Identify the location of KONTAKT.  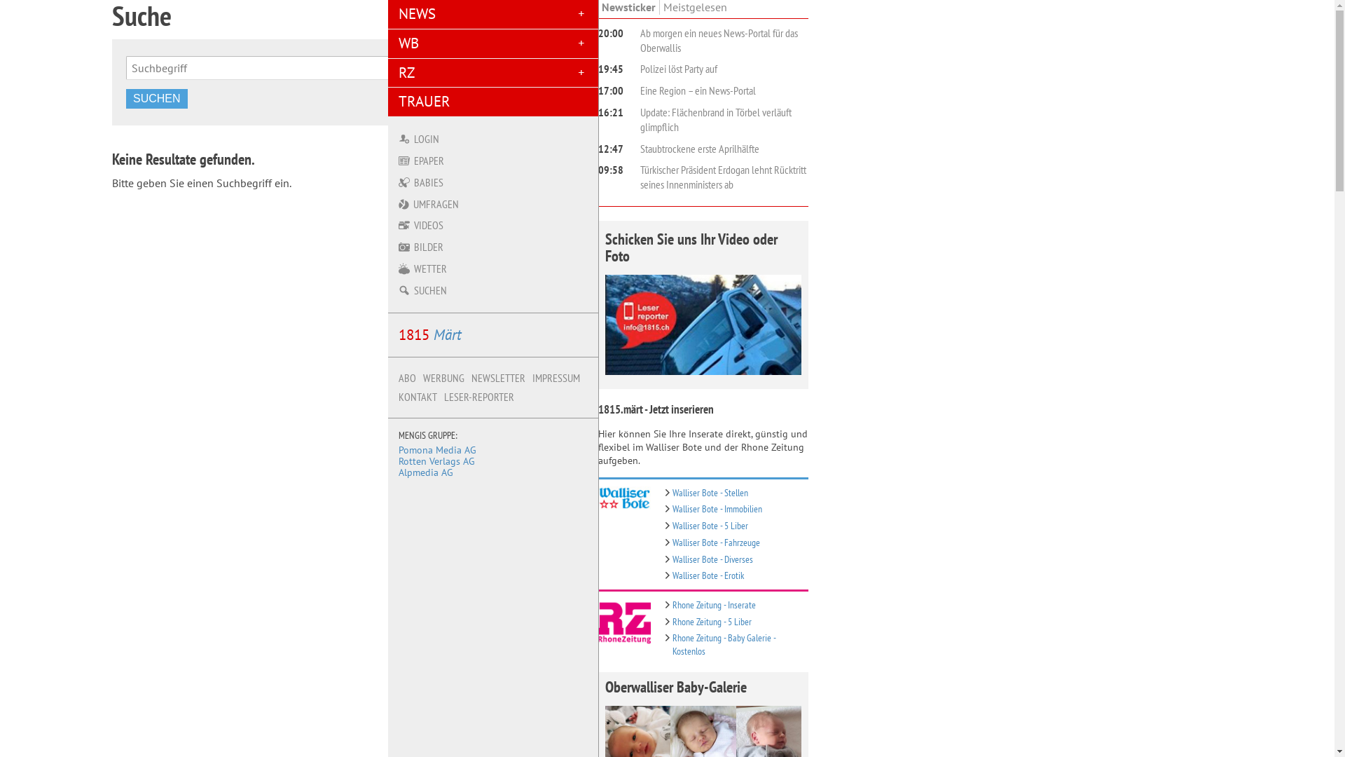
(418, 397).